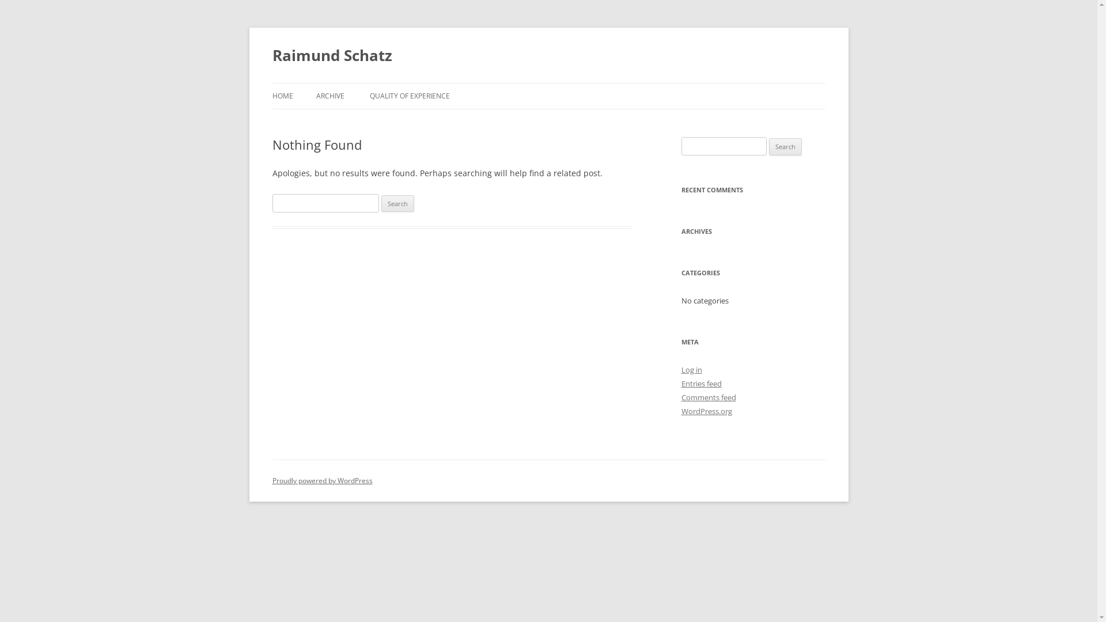  I want to click on Skip to content, so click(548, 83).